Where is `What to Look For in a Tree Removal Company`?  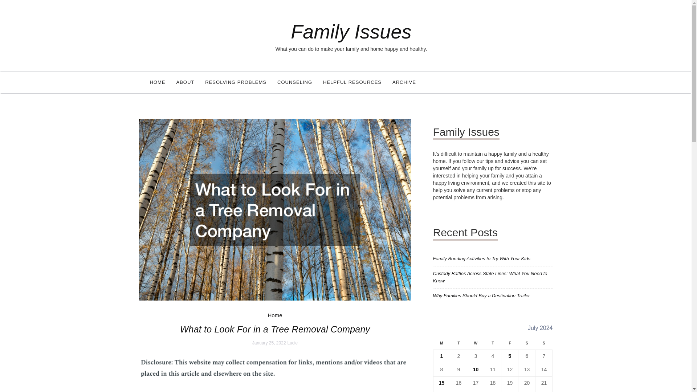 What to Look For in a Tree Removal Company is located at coordinates (275, 209).